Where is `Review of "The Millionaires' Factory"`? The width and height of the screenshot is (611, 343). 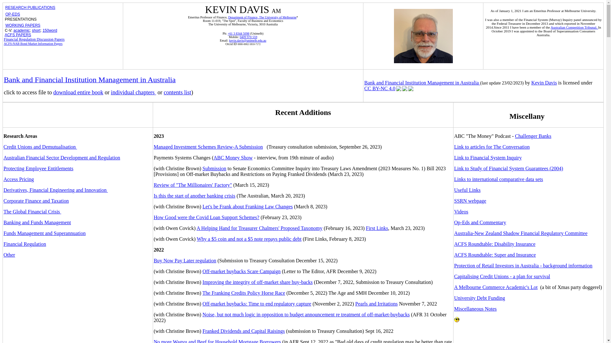
Review of "The Millionaires' Factory" is located at coordinates (193, 185).